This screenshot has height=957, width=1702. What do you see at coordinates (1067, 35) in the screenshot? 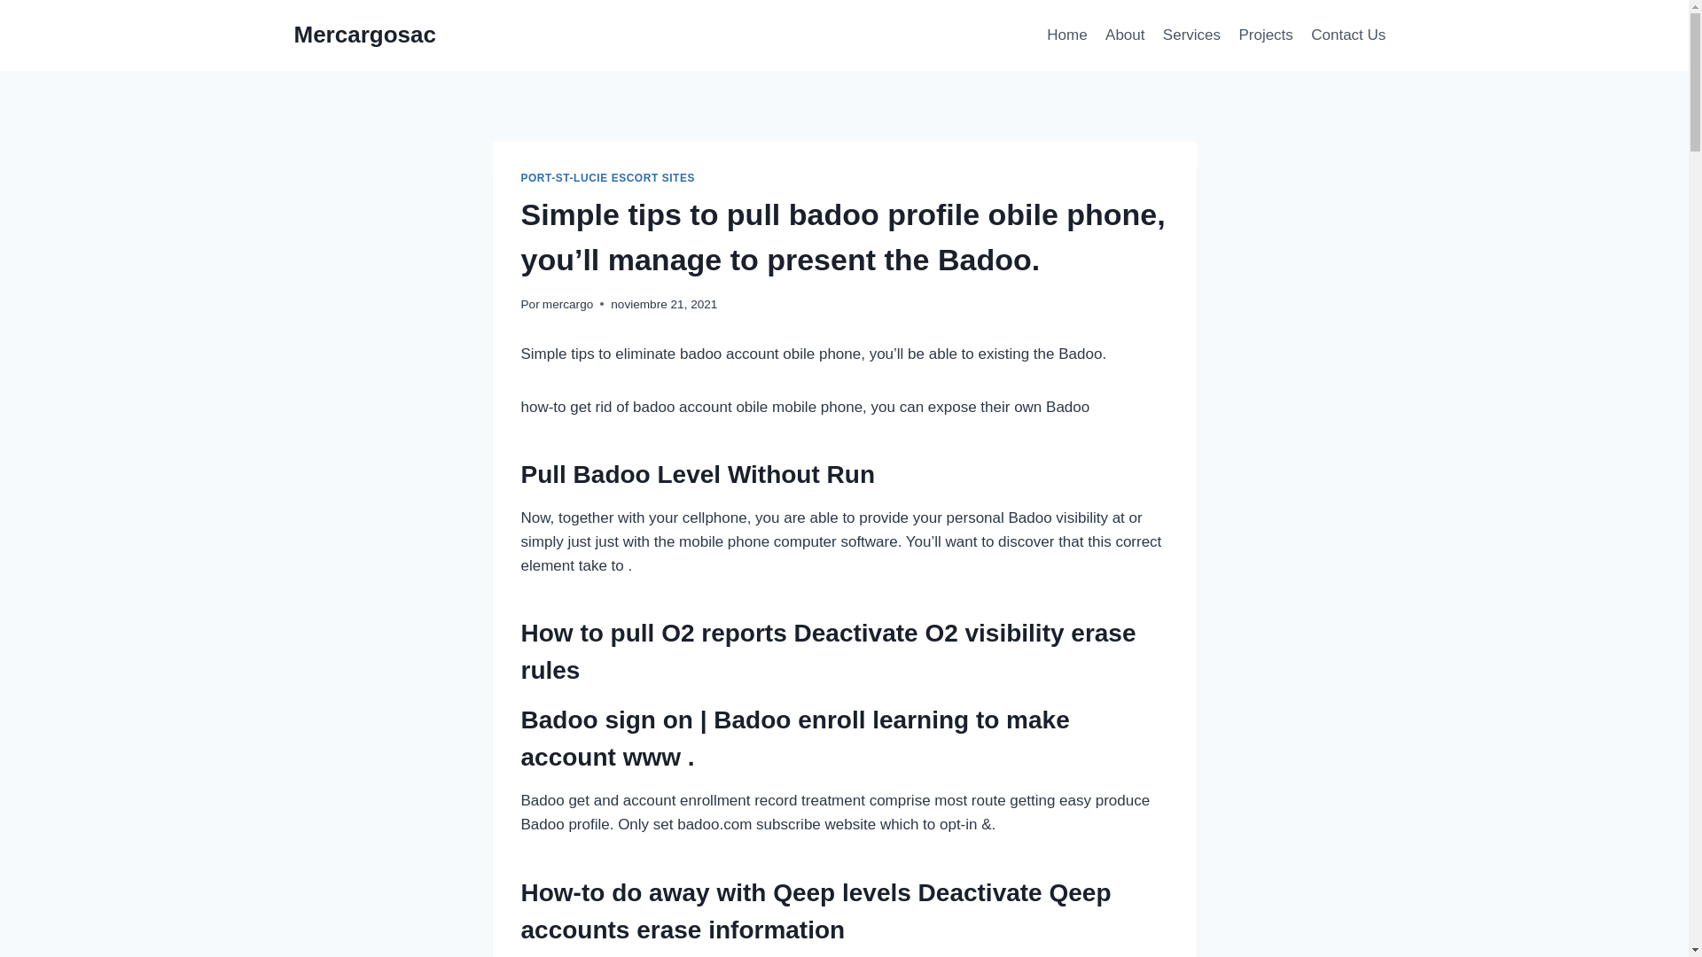
I see `Home` at bounding box center [1067, 35].